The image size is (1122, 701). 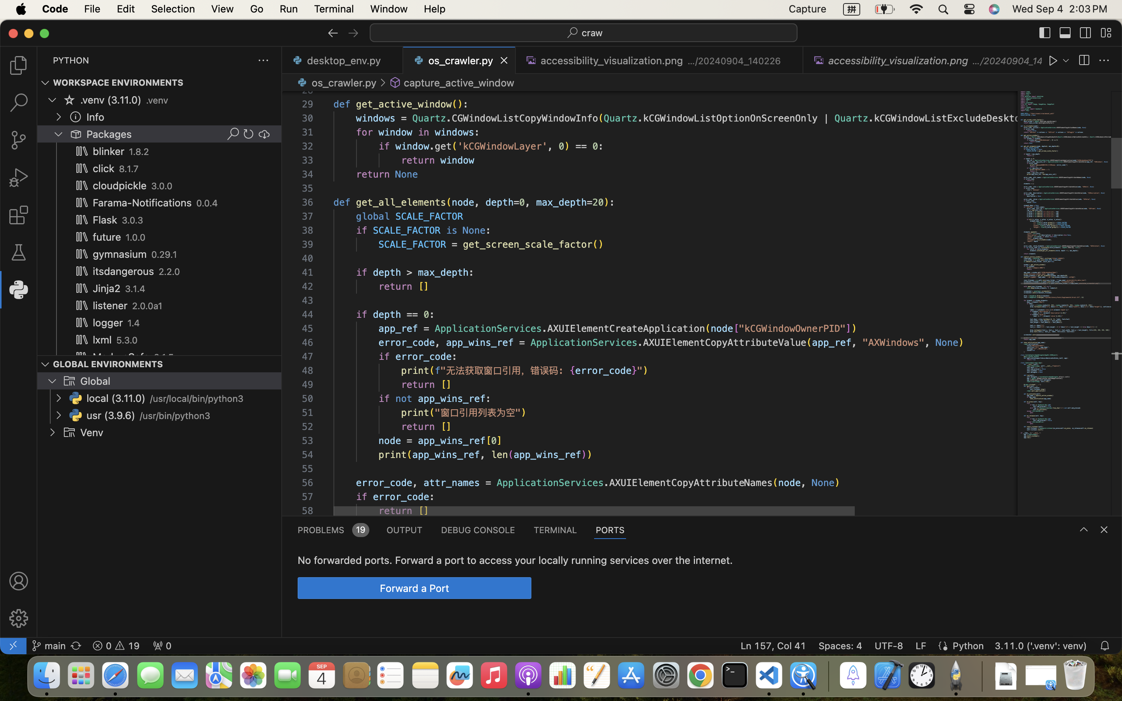 What do you see at coordinates (120, 254) in the screenshot?
I see `gymnasium` at bounding box center [120, 254].